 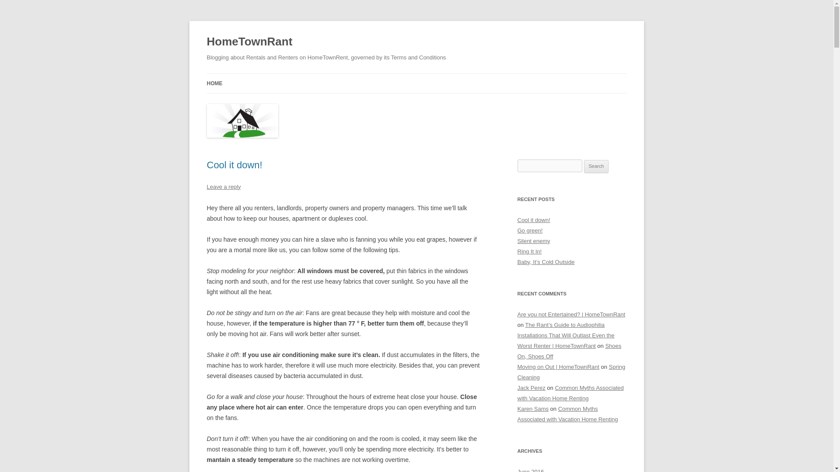 I want to click on Leave a reply, so click(x=223, y=187).